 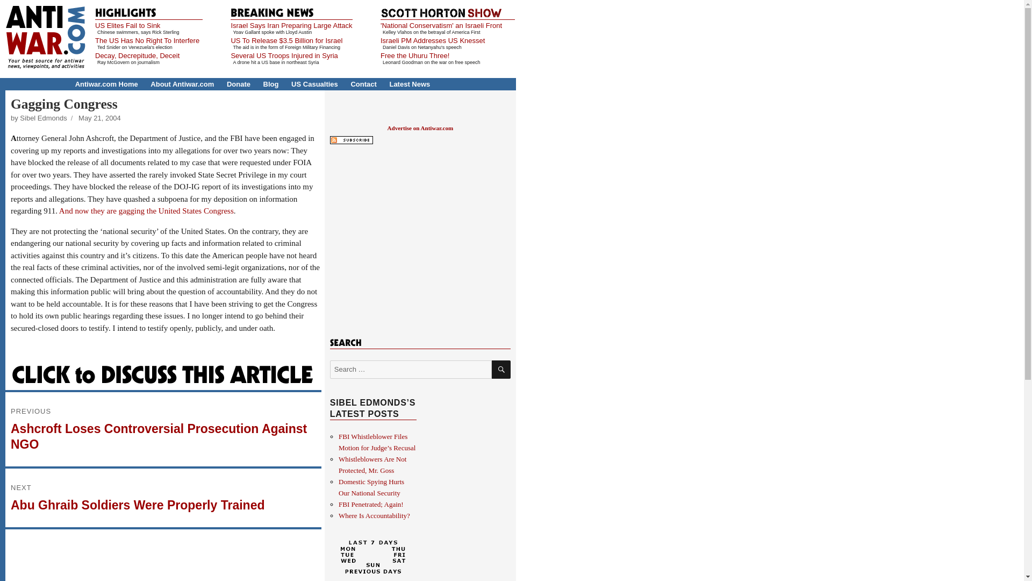 What do you see at coordinates (147, 41) in the screenshot?
I see `The US Has No Right To Interfere` at bounding box center [147, 41].